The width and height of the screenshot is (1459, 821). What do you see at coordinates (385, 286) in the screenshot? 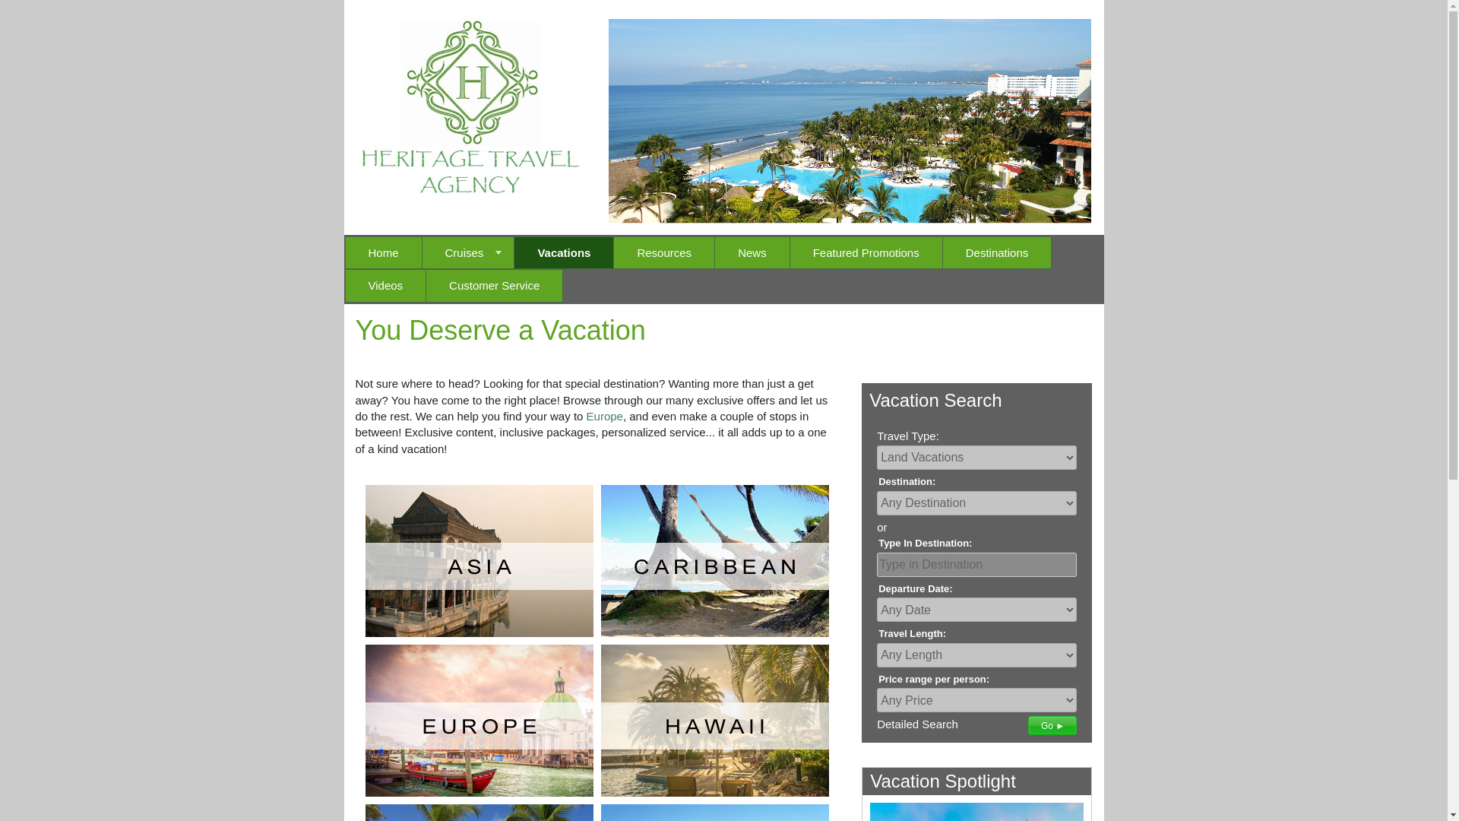
I see `Videos` at bounding box center [385, 286].